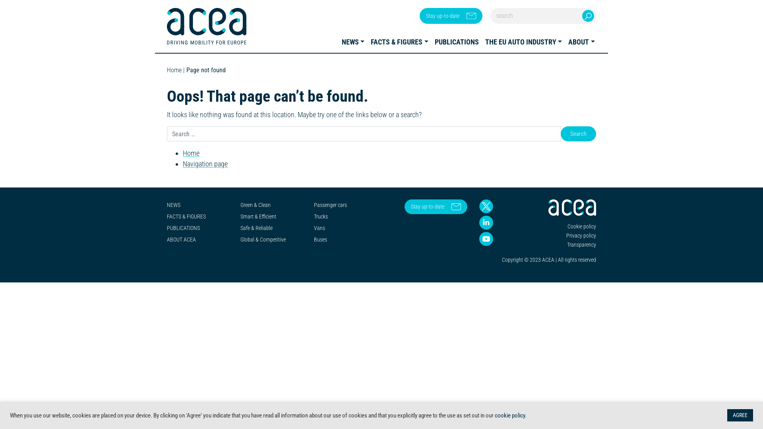  What do you see at coordinates (510, 415) in the screenshot?
I see `cookie policy` at bounding box center [510, 415].